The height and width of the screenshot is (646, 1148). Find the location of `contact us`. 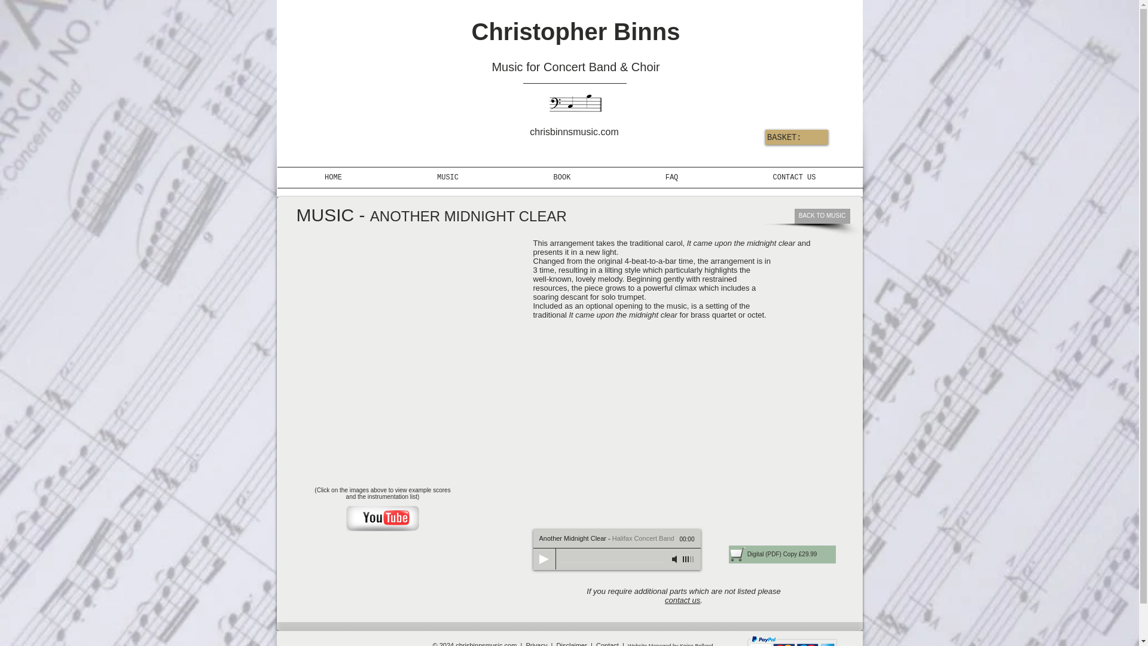

contact us is located at coordinates (682, 599).